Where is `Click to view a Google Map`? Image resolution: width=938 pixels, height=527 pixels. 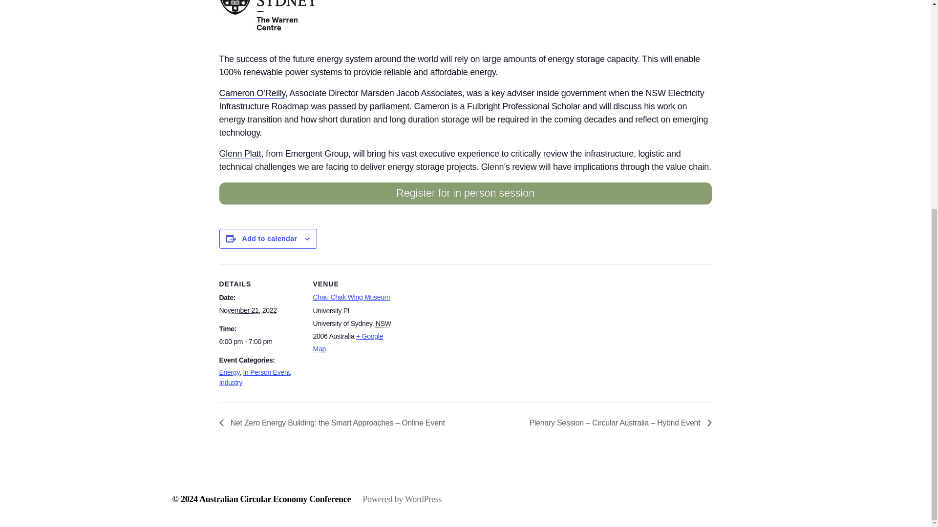
Click to view a Google Map is located at coordinates (347, 343).